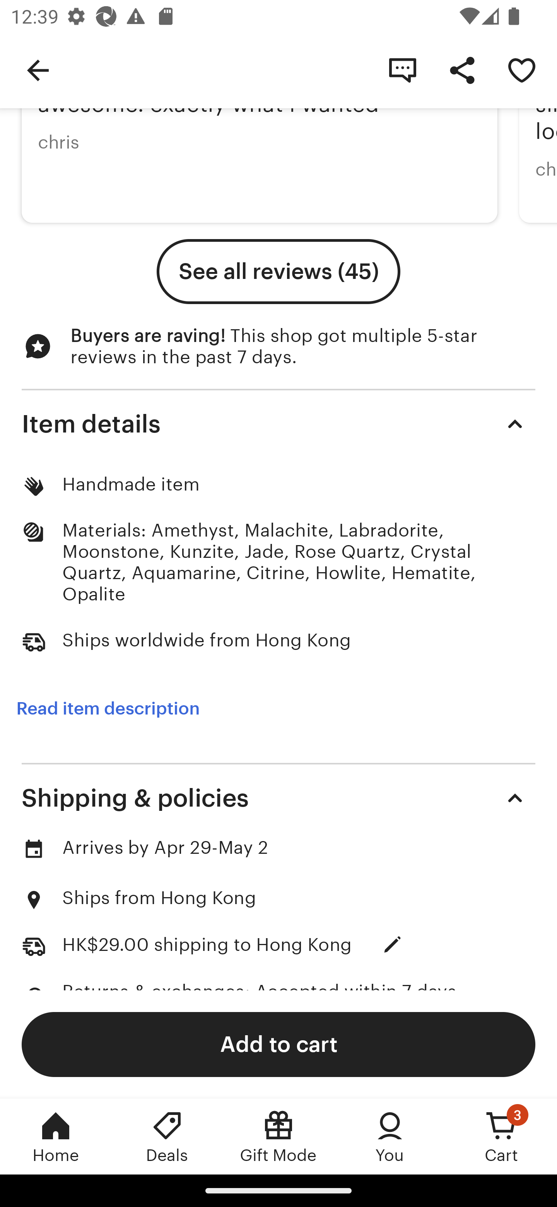 The width and height of the screenshot is (557, 1207). What do you see at coordinates (108, 708) in the screenshot?
I see `Read item description` at bounding box center [108, 708].